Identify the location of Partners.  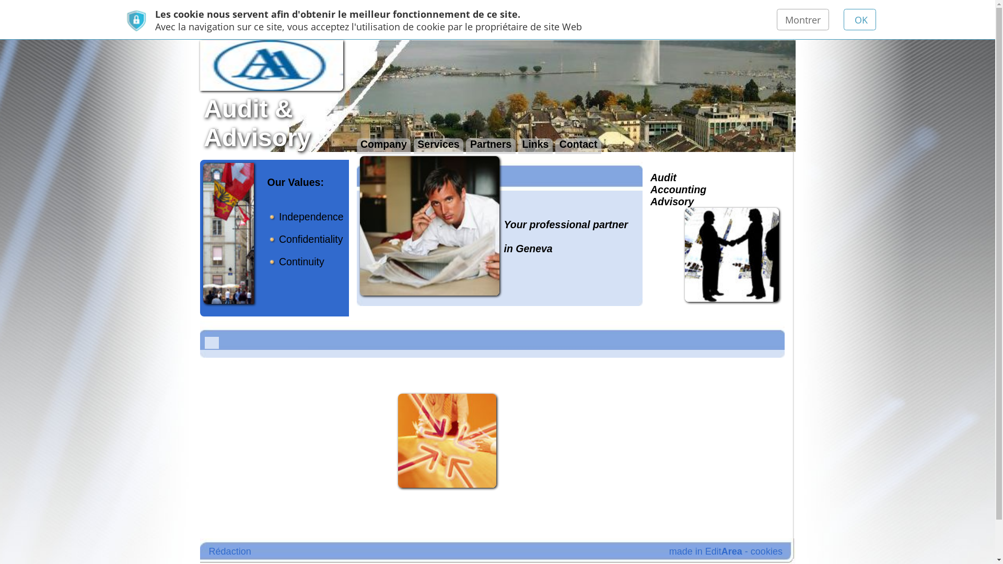
(327, 98).